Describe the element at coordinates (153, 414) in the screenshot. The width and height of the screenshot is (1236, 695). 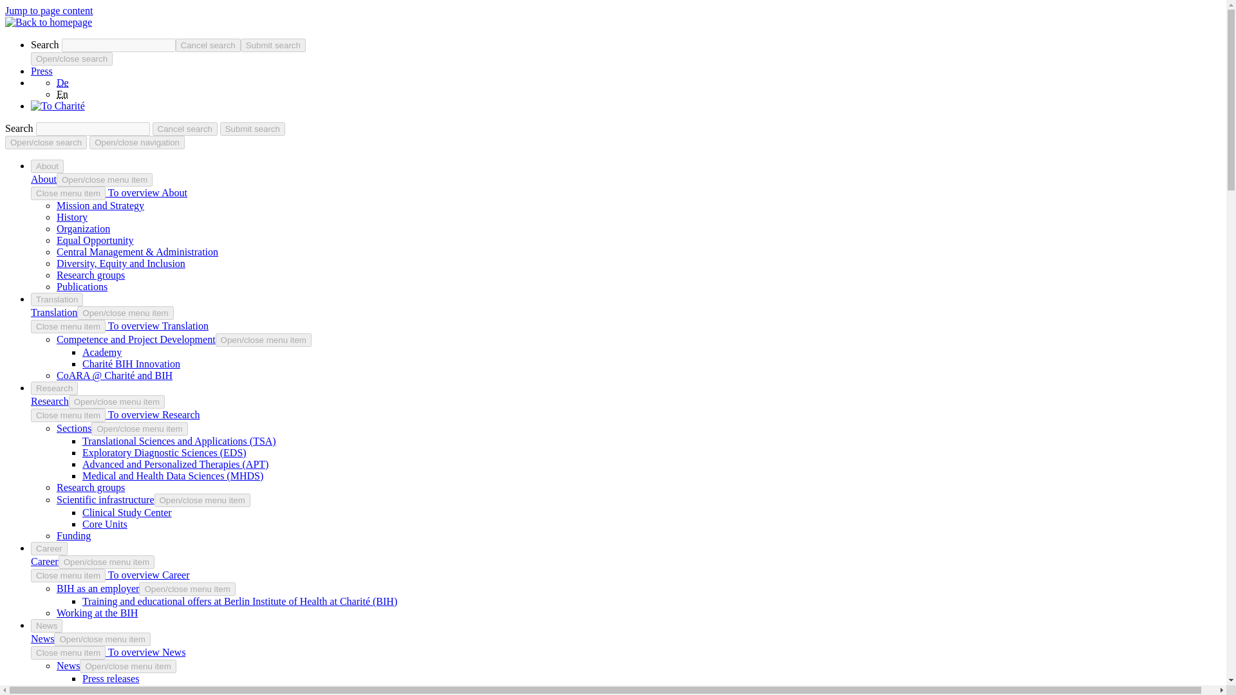
I see `To overview Research` at that location.